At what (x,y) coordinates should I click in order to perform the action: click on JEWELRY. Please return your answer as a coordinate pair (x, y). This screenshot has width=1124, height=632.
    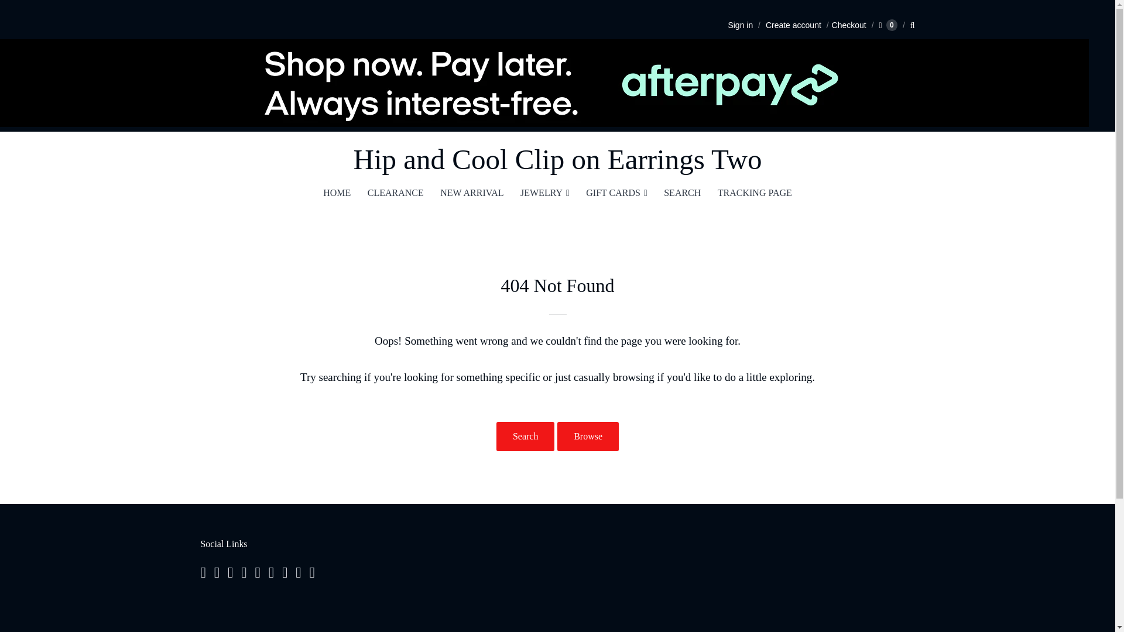
    Looking at the image, I should click on (544, 193).